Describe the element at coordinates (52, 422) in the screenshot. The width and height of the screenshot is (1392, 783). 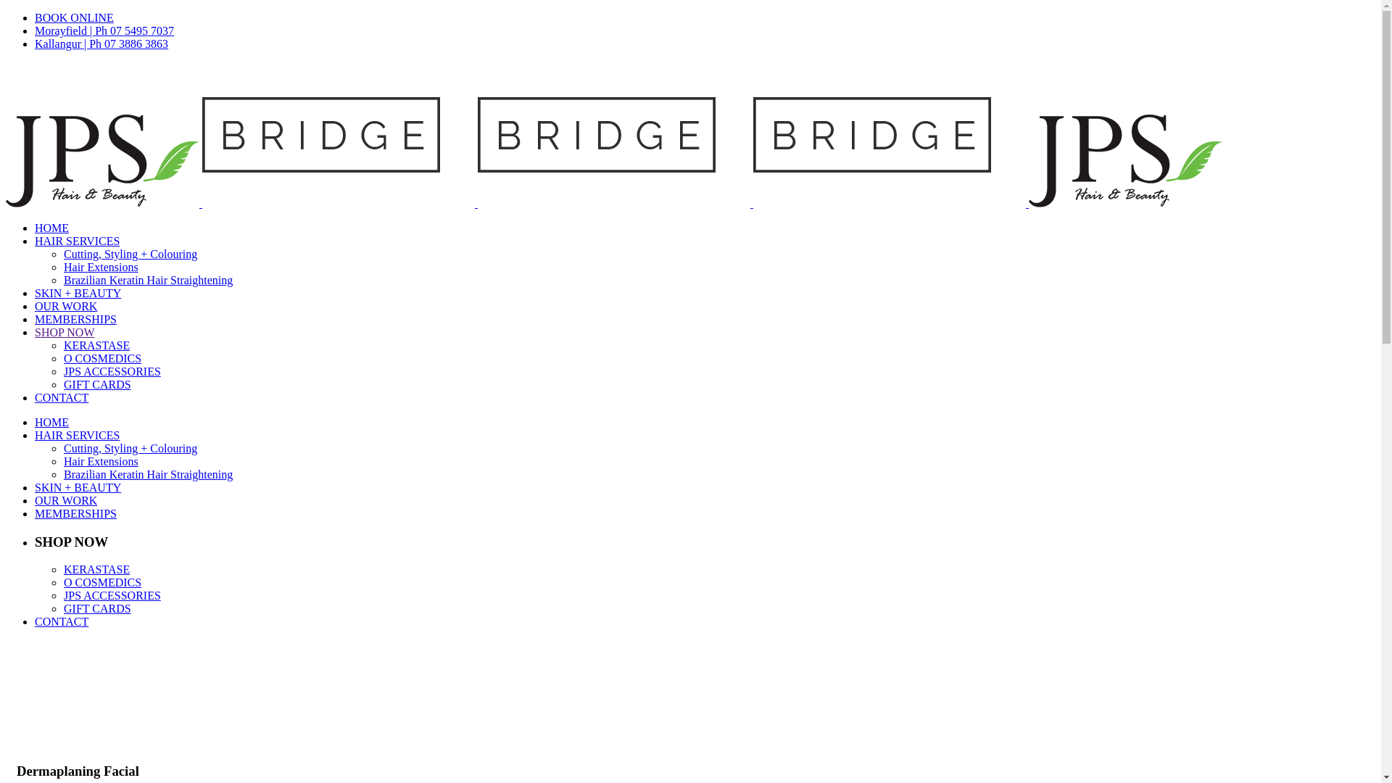
I see `HOME` at that location.